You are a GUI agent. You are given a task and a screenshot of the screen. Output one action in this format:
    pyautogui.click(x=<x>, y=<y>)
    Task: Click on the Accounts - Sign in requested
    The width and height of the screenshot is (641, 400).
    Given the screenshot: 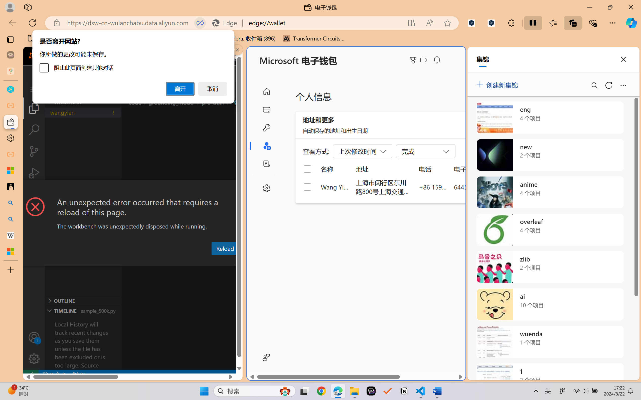 What is the action you would take?
    pyautogui.click(x=34, y=337)
    